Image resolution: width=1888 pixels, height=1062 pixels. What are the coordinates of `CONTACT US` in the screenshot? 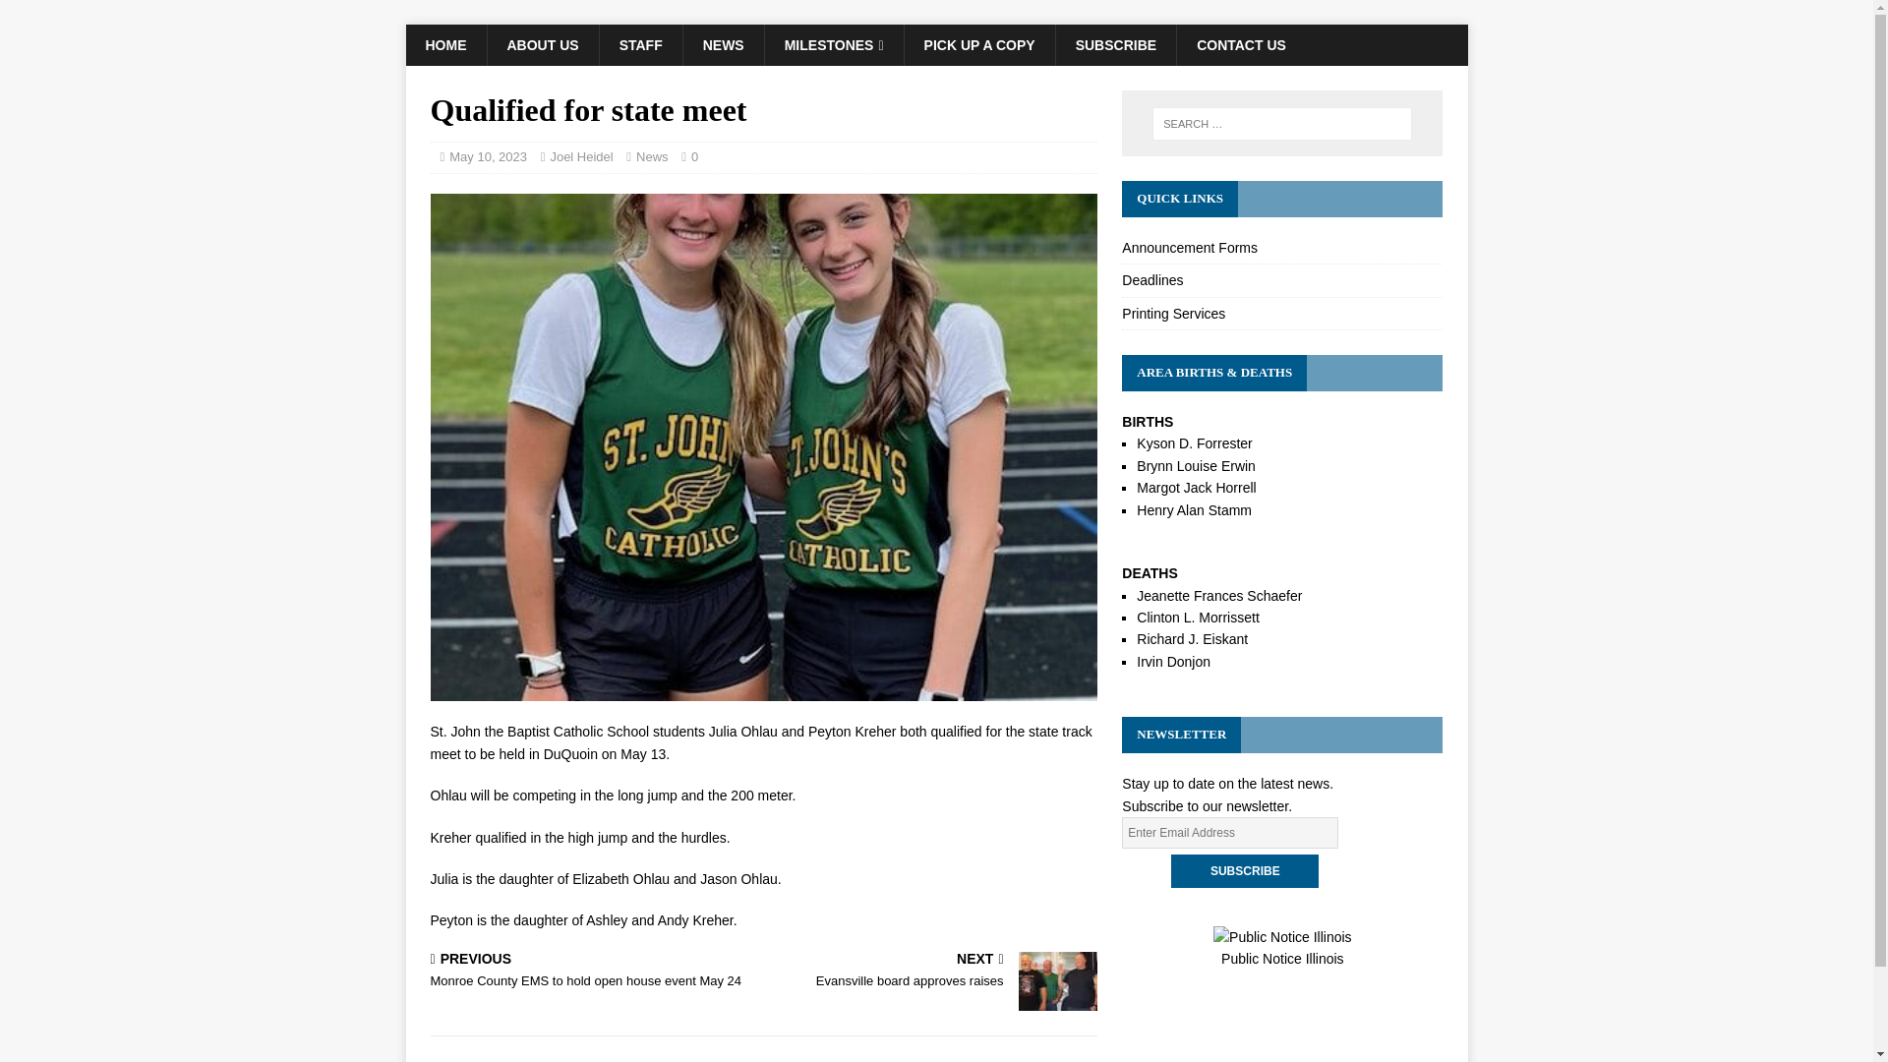 It's located at (1241, 44).